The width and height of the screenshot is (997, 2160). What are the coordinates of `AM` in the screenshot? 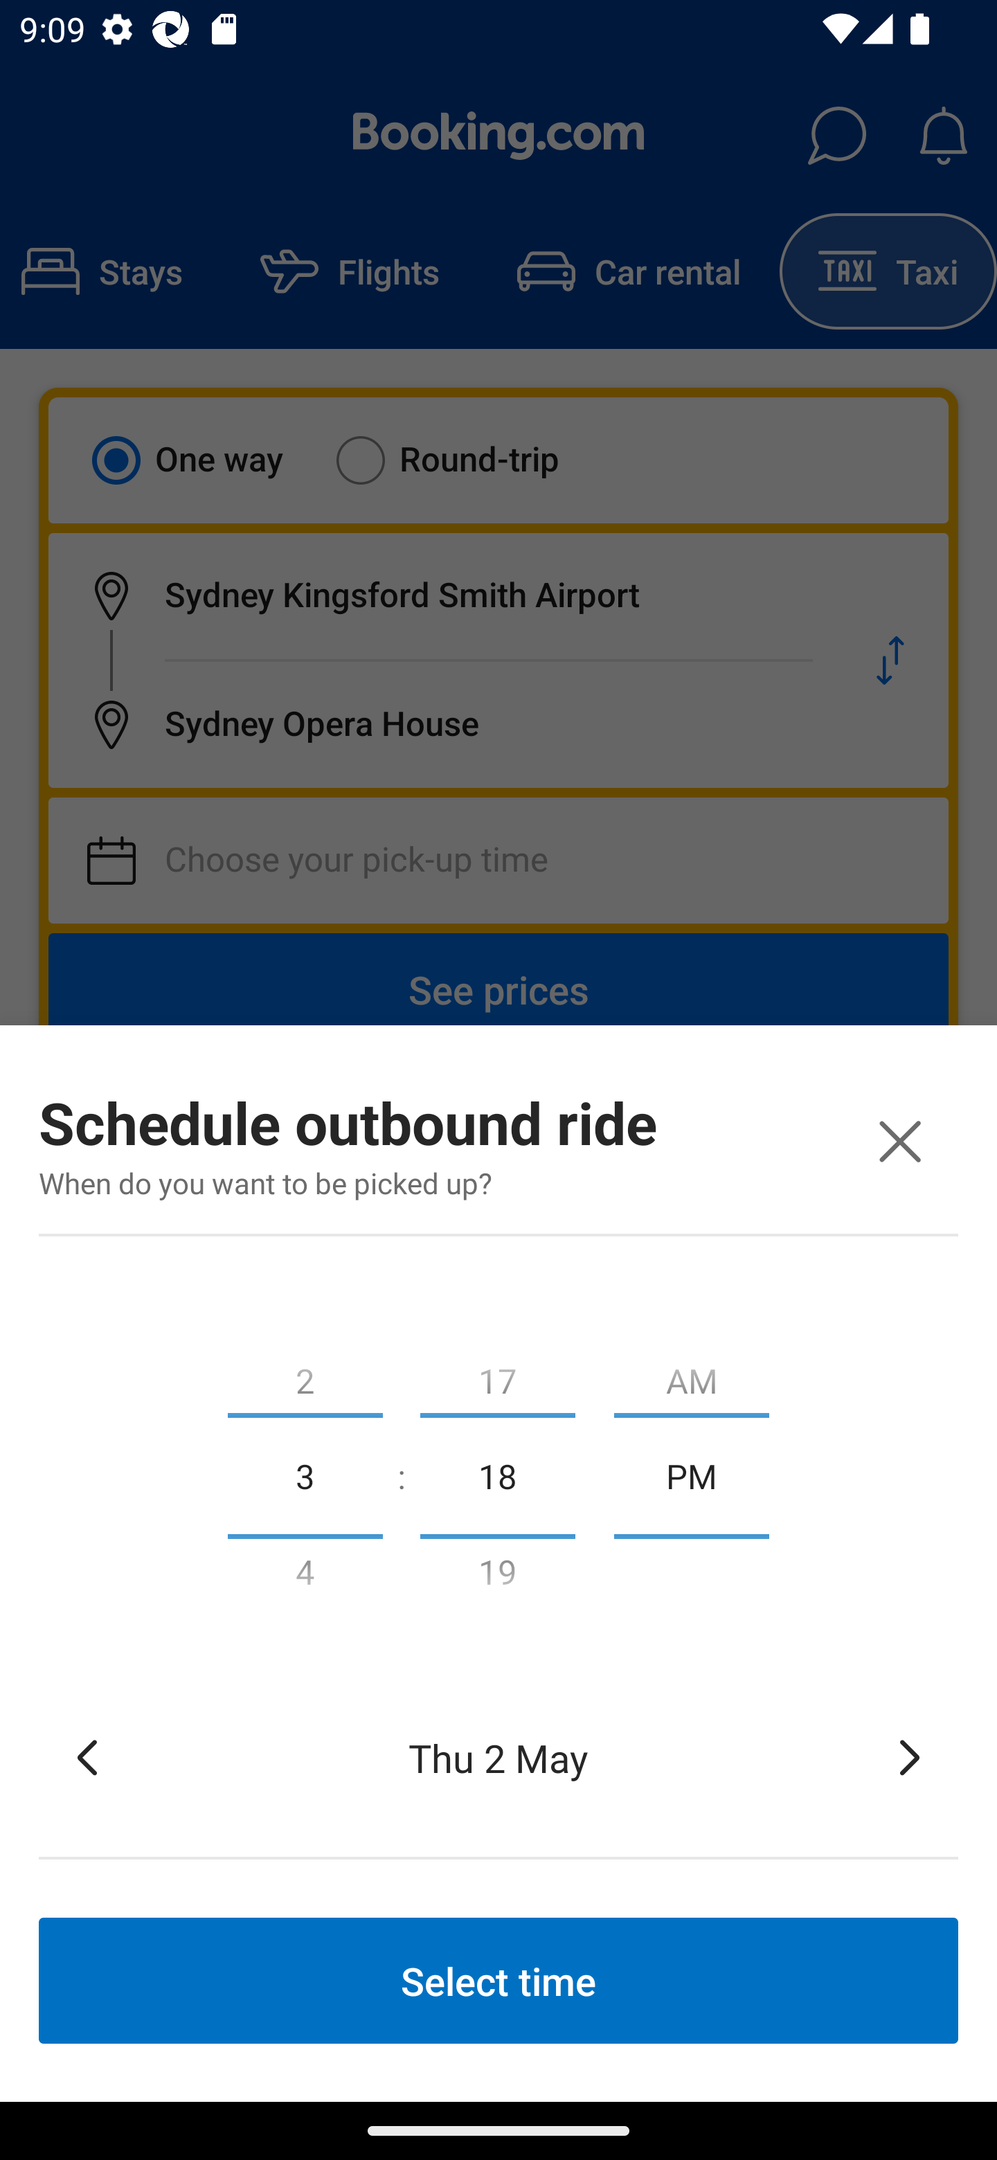 It's located at (692, 1375).